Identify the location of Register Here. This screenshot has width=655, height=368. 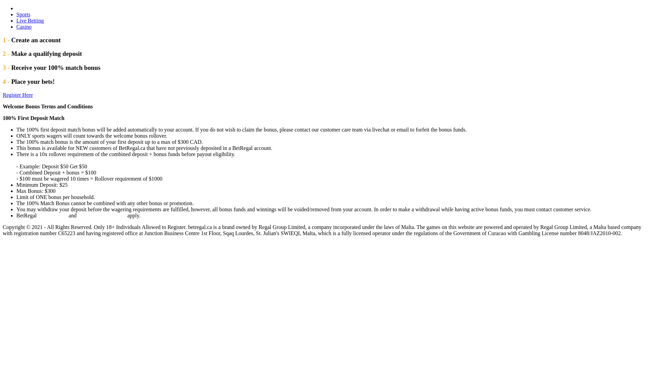
(18, 95).